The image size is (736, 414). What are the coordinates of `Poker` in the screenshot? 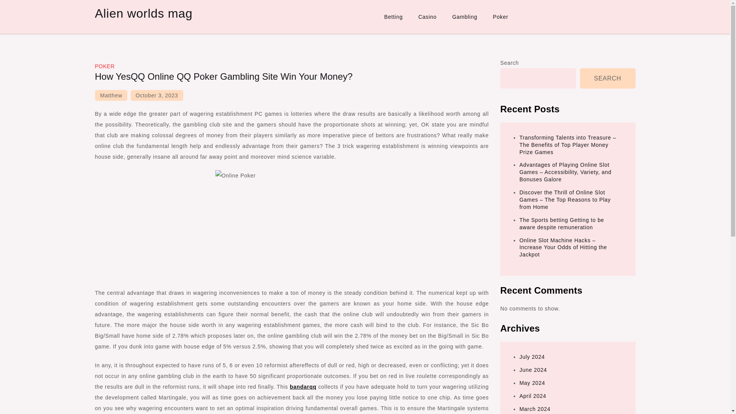 It's located at (501, 17).